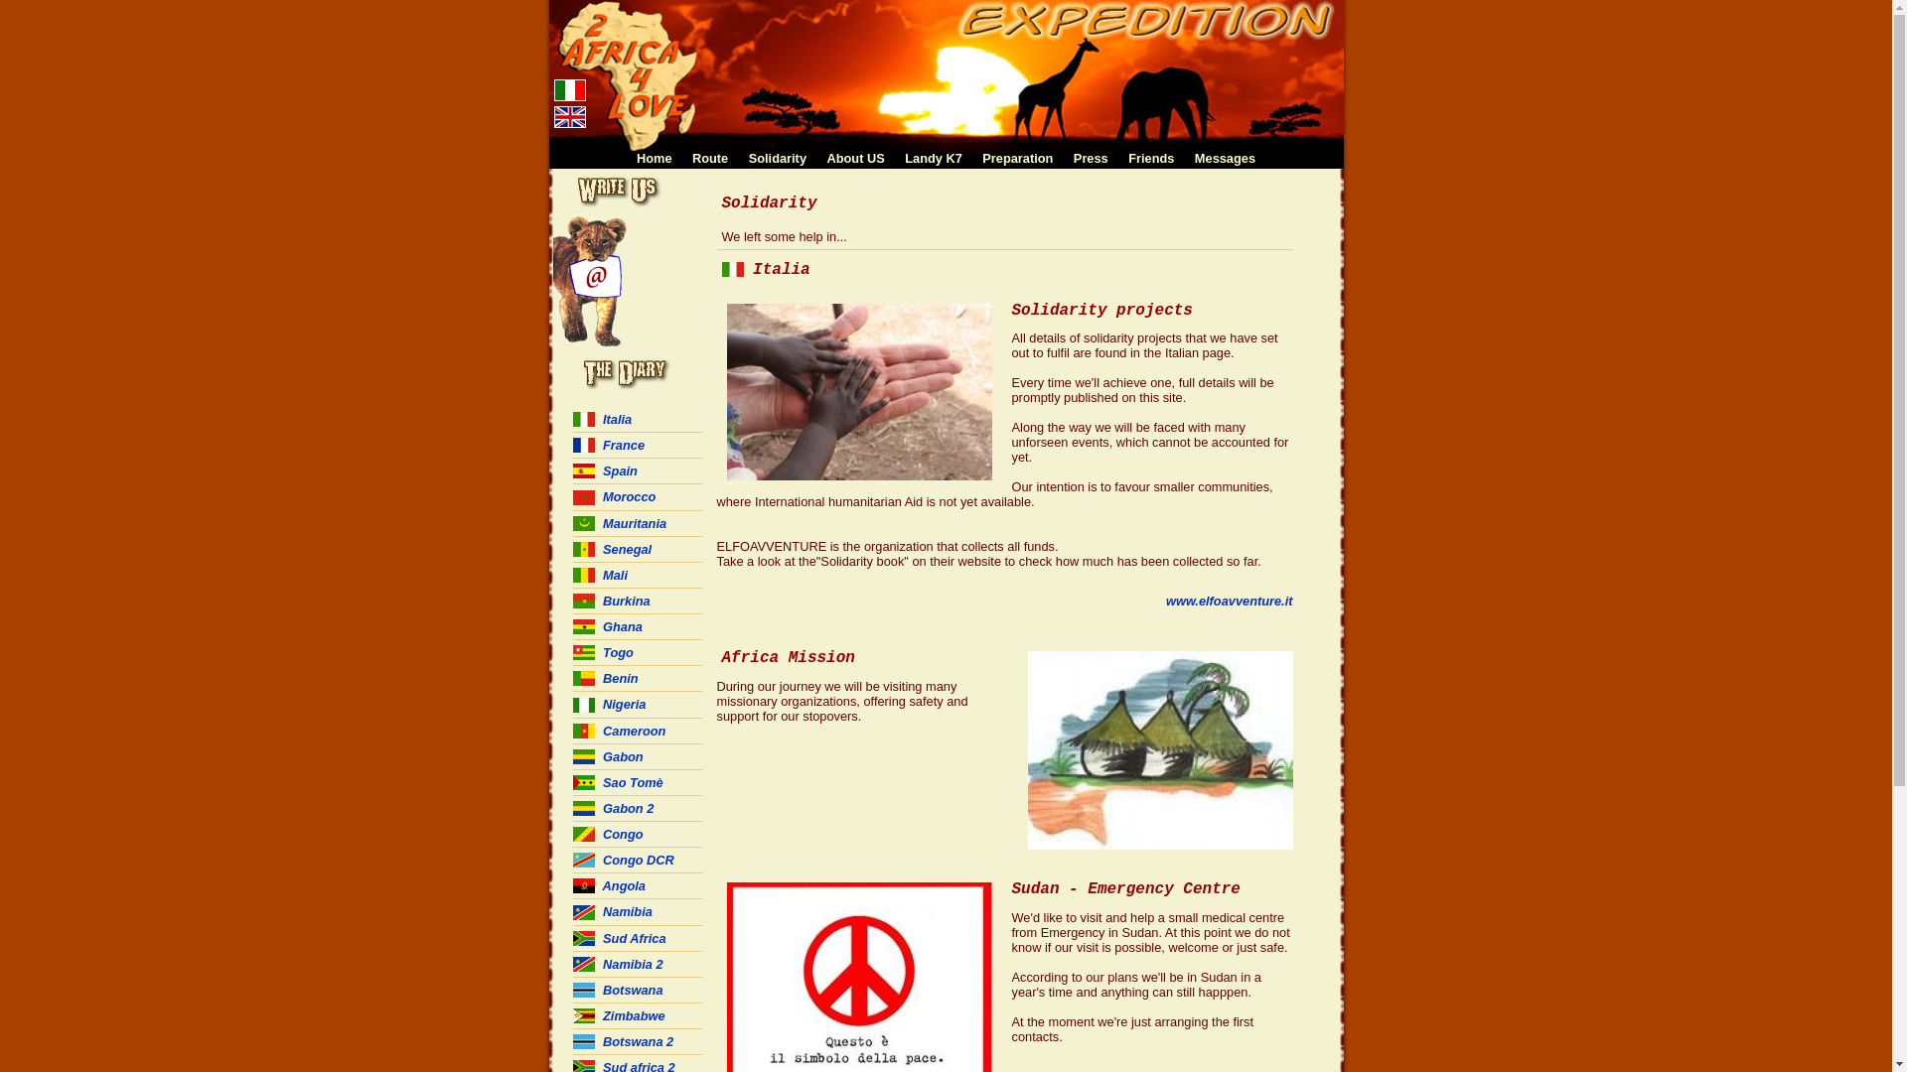 The image size is (1907, 1072). What do you see at coordinates (583, 756) in the screenshot?
I see `flag` at bounding box center [583, 756].